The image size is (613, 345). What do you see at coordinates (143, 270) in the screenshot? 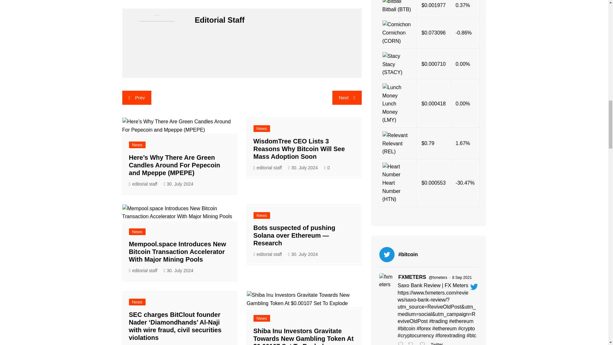
I see `editorial staff` at bounding box center [143, 270].